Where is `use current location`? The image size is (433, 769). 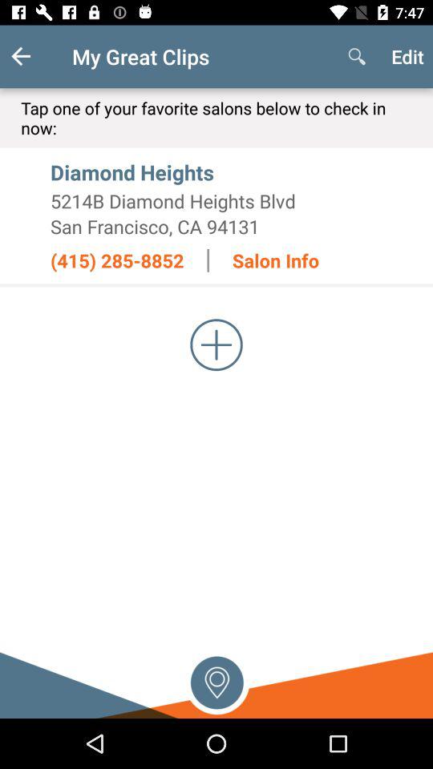
use current location is located at coordinates (216, 681).